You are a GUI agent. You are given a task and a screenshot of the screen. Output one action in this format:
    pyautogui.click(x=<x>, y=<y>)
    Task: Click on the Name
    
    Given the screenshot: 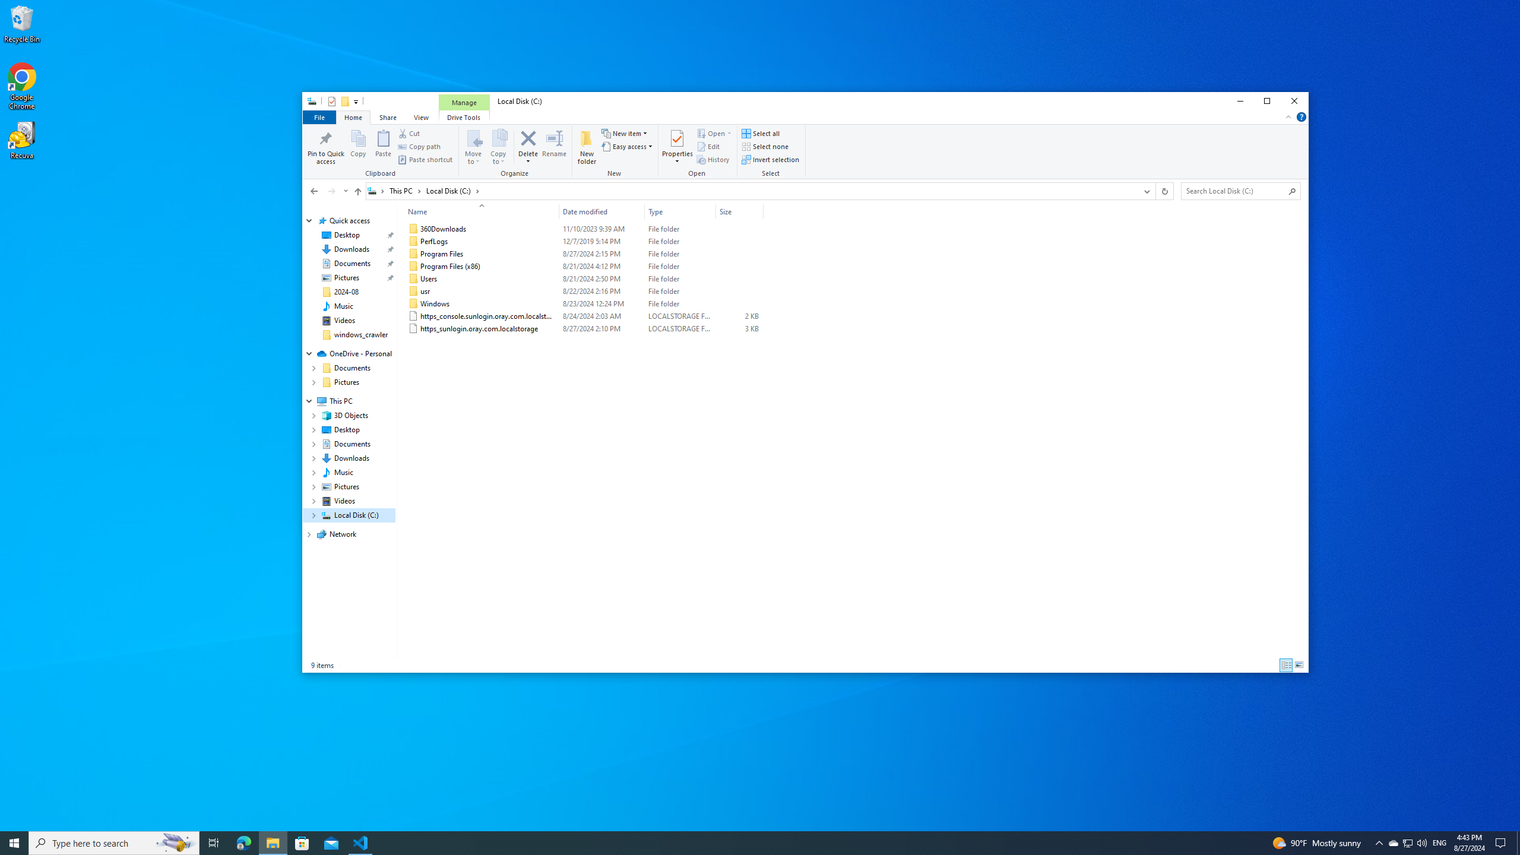 What is the action you would take?
    pyautogui.click(x=479, y=211)
    